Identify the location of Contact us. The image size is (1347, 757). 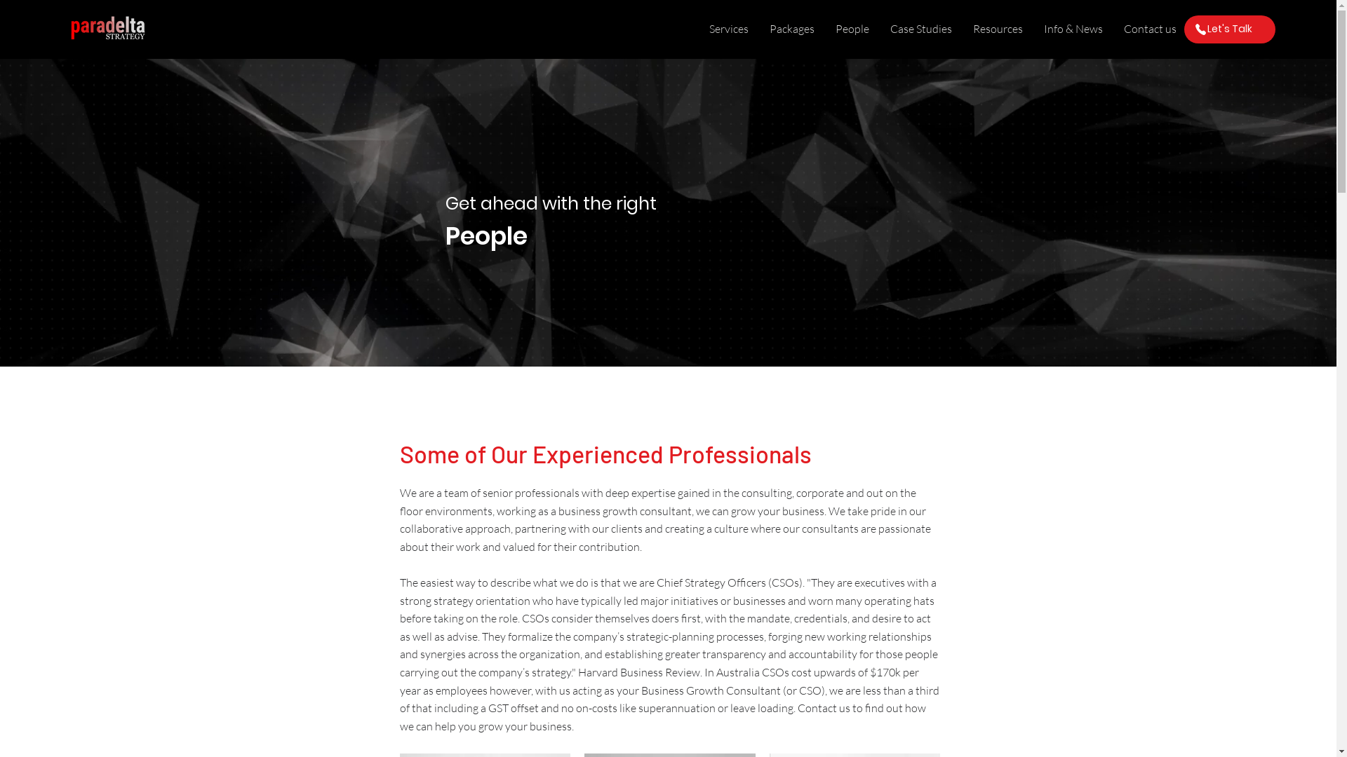
(824, 708).